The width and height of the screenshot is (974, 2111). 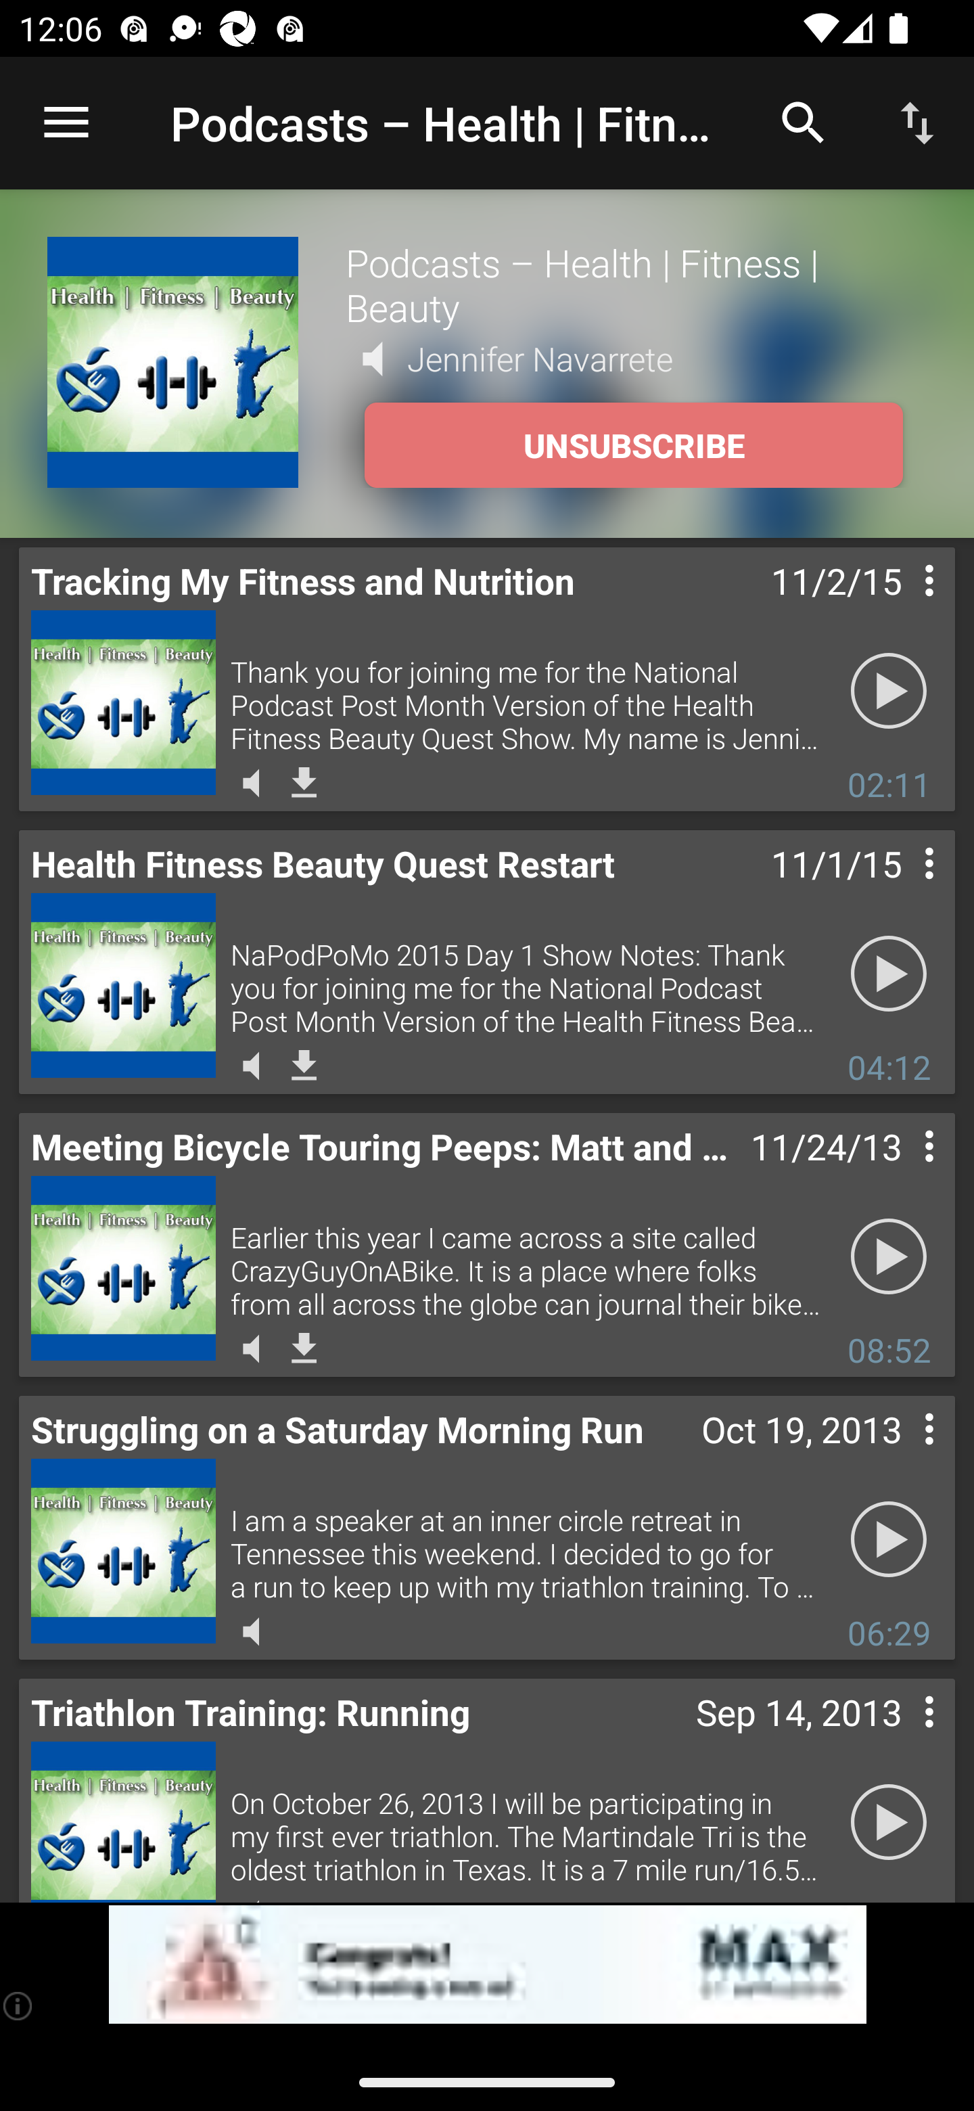 I want to click on Play, so click(x=889, y=1540).